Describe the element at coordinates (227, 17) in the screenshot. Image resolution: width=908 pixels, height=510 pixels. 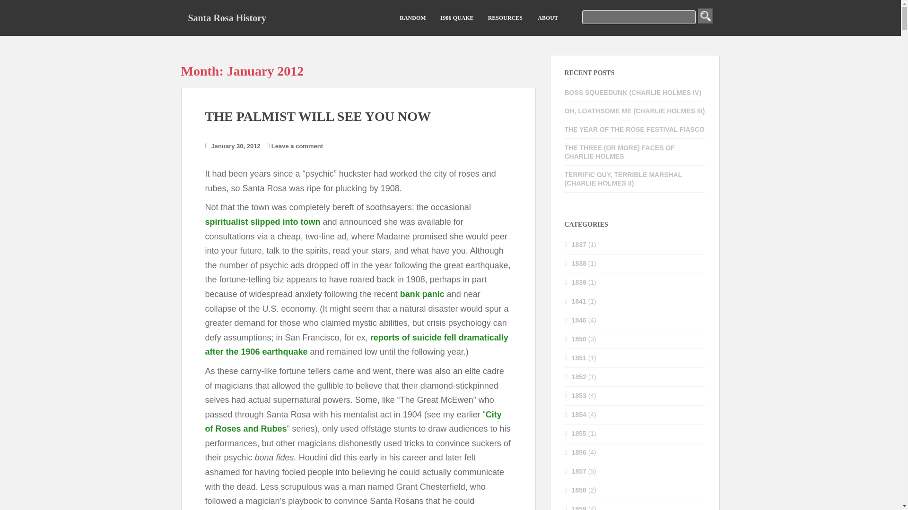
I see `Santa Rosa History` at that location.